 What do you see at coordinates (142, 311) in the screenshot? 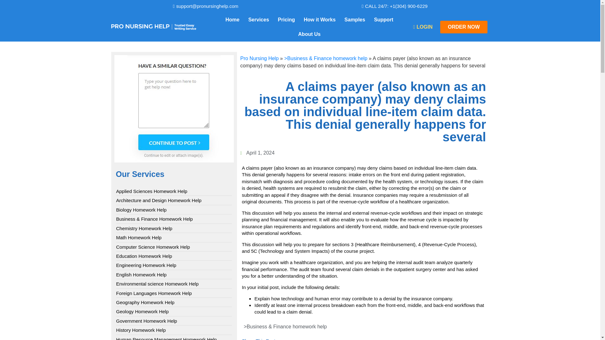
I see `Geology Homework Help` at bounding box center [142, 311].